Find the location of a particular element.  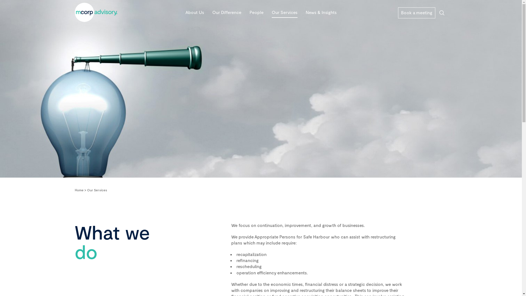

Home is located at coordinates (79, 190).